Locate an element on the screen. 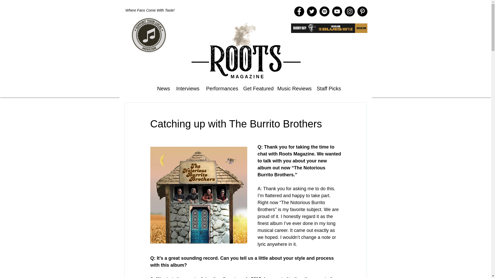  Get Featured is located at coordinates (256, 88).